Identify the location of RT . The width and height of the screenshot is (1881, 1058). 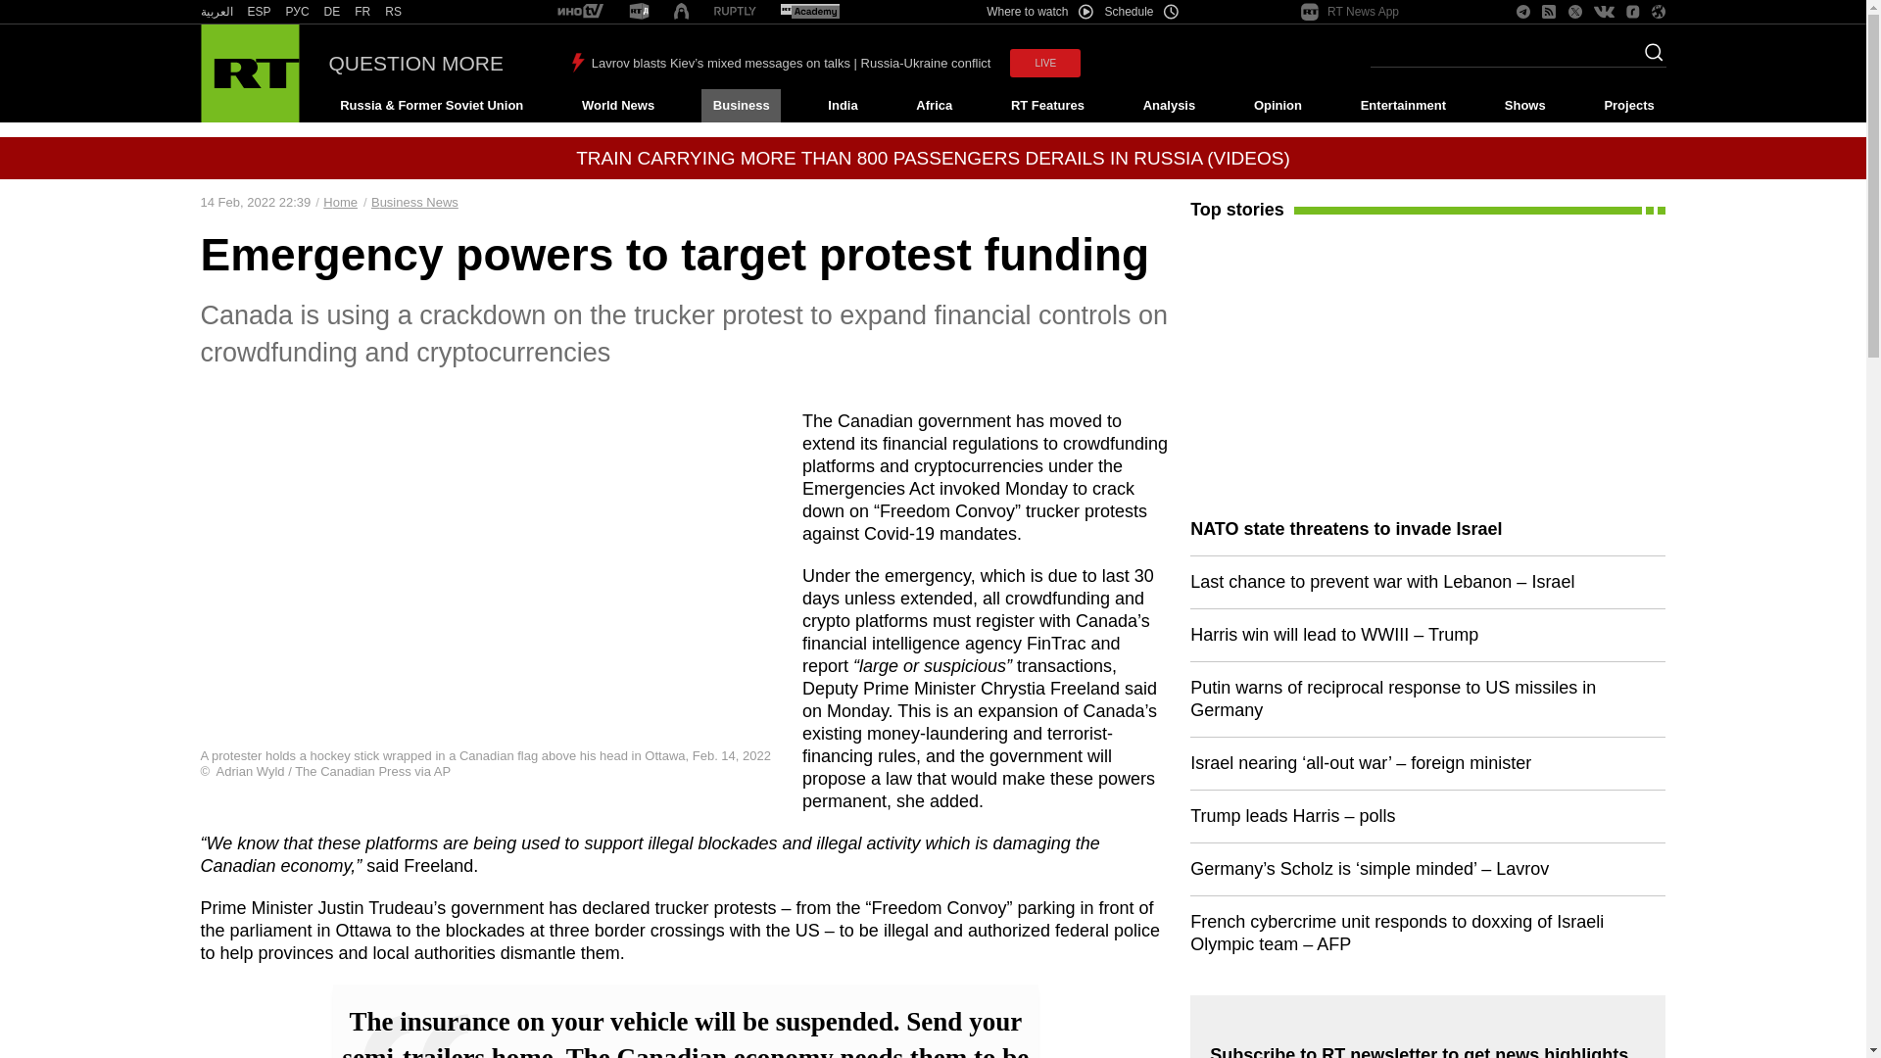
(735, 12).